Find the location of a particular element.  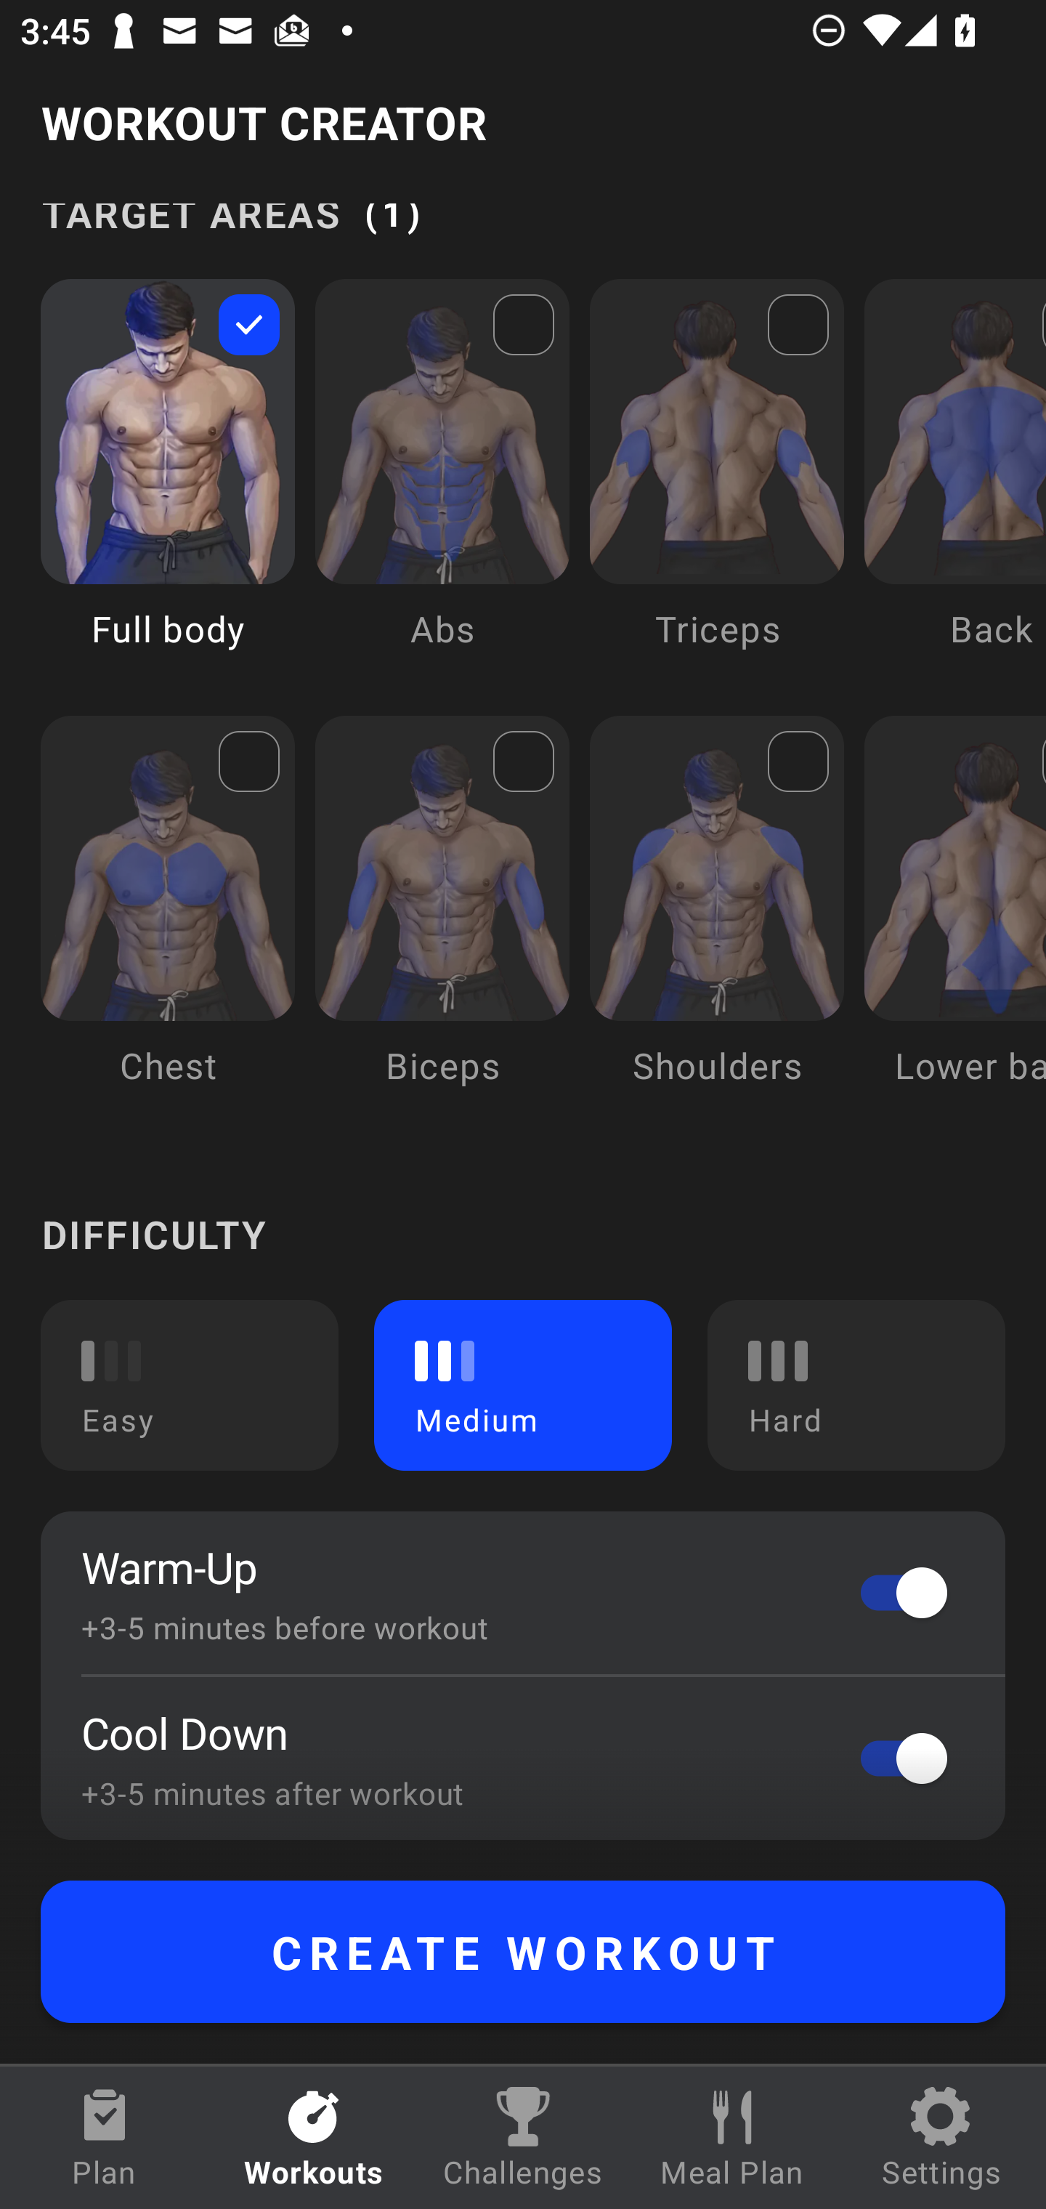

Lower back is located at coordinates (954, 921).